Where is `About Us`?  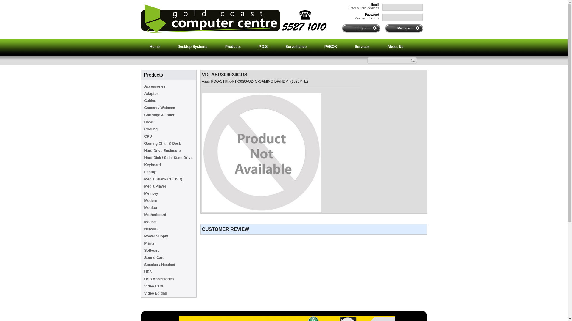
About Us is located at coordinates (395, 47).